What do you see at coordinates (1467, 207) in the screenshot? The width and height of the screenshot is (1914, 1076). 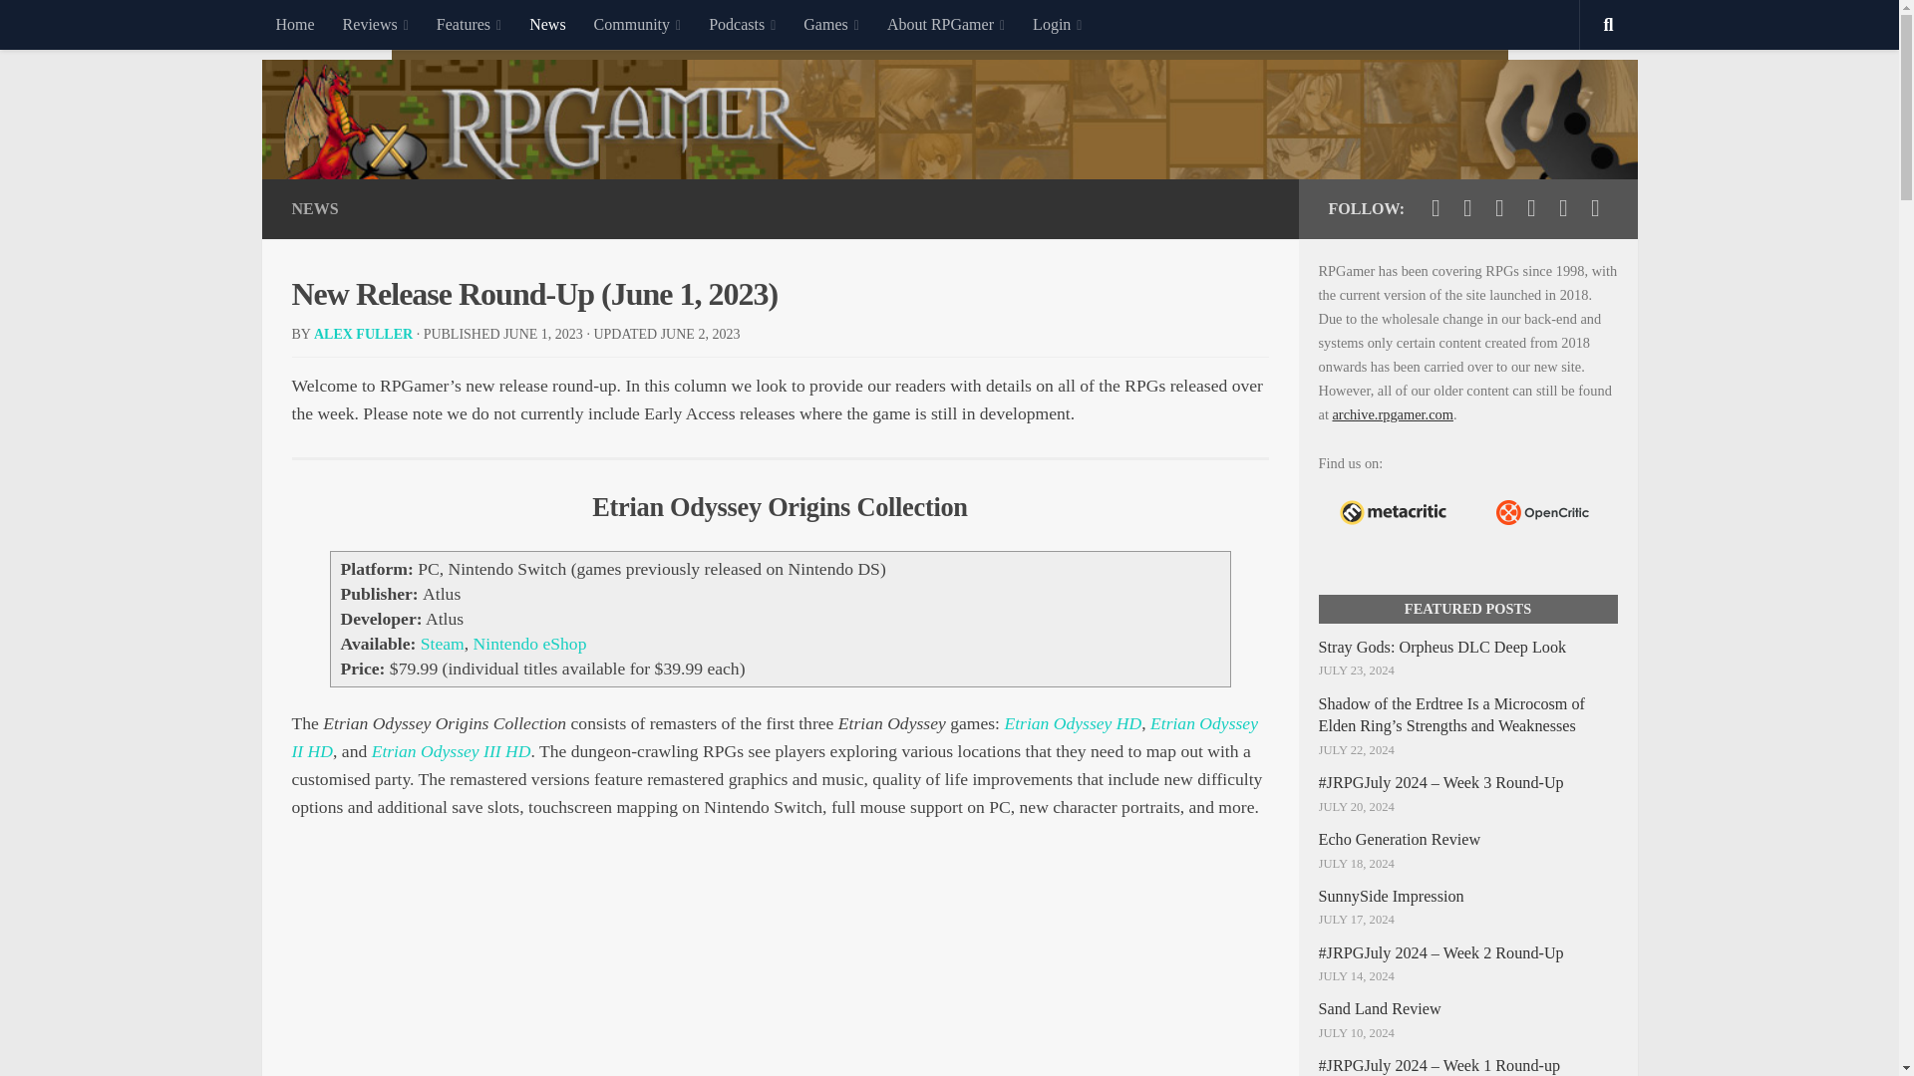 I see `Follow us on Facebook` at bounding box center [1467, 207].